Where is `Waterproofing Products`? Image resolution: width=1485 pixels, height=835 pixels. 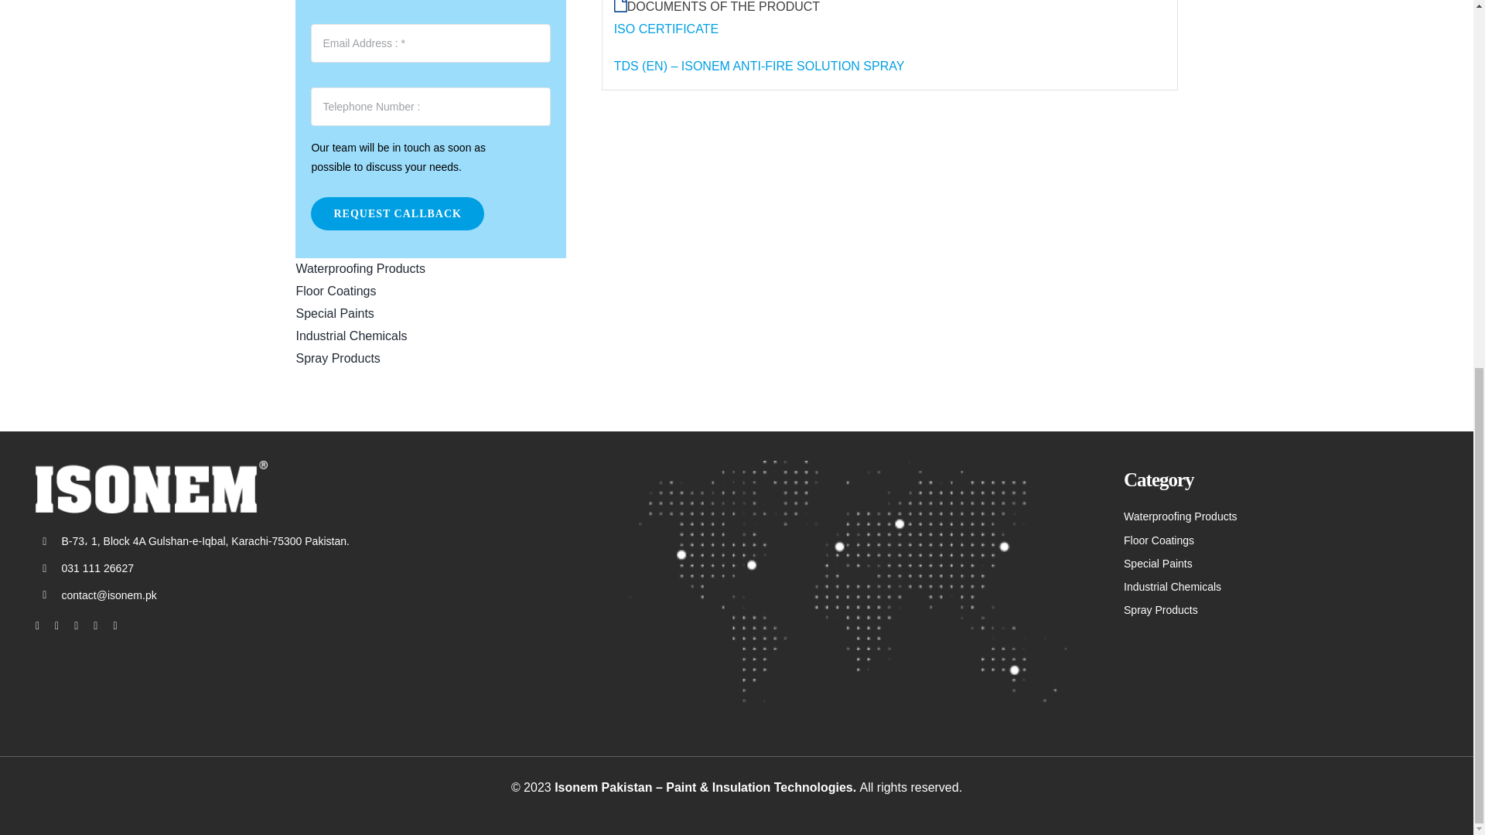 Waterproofing Products is located at coordinates (430, 269).